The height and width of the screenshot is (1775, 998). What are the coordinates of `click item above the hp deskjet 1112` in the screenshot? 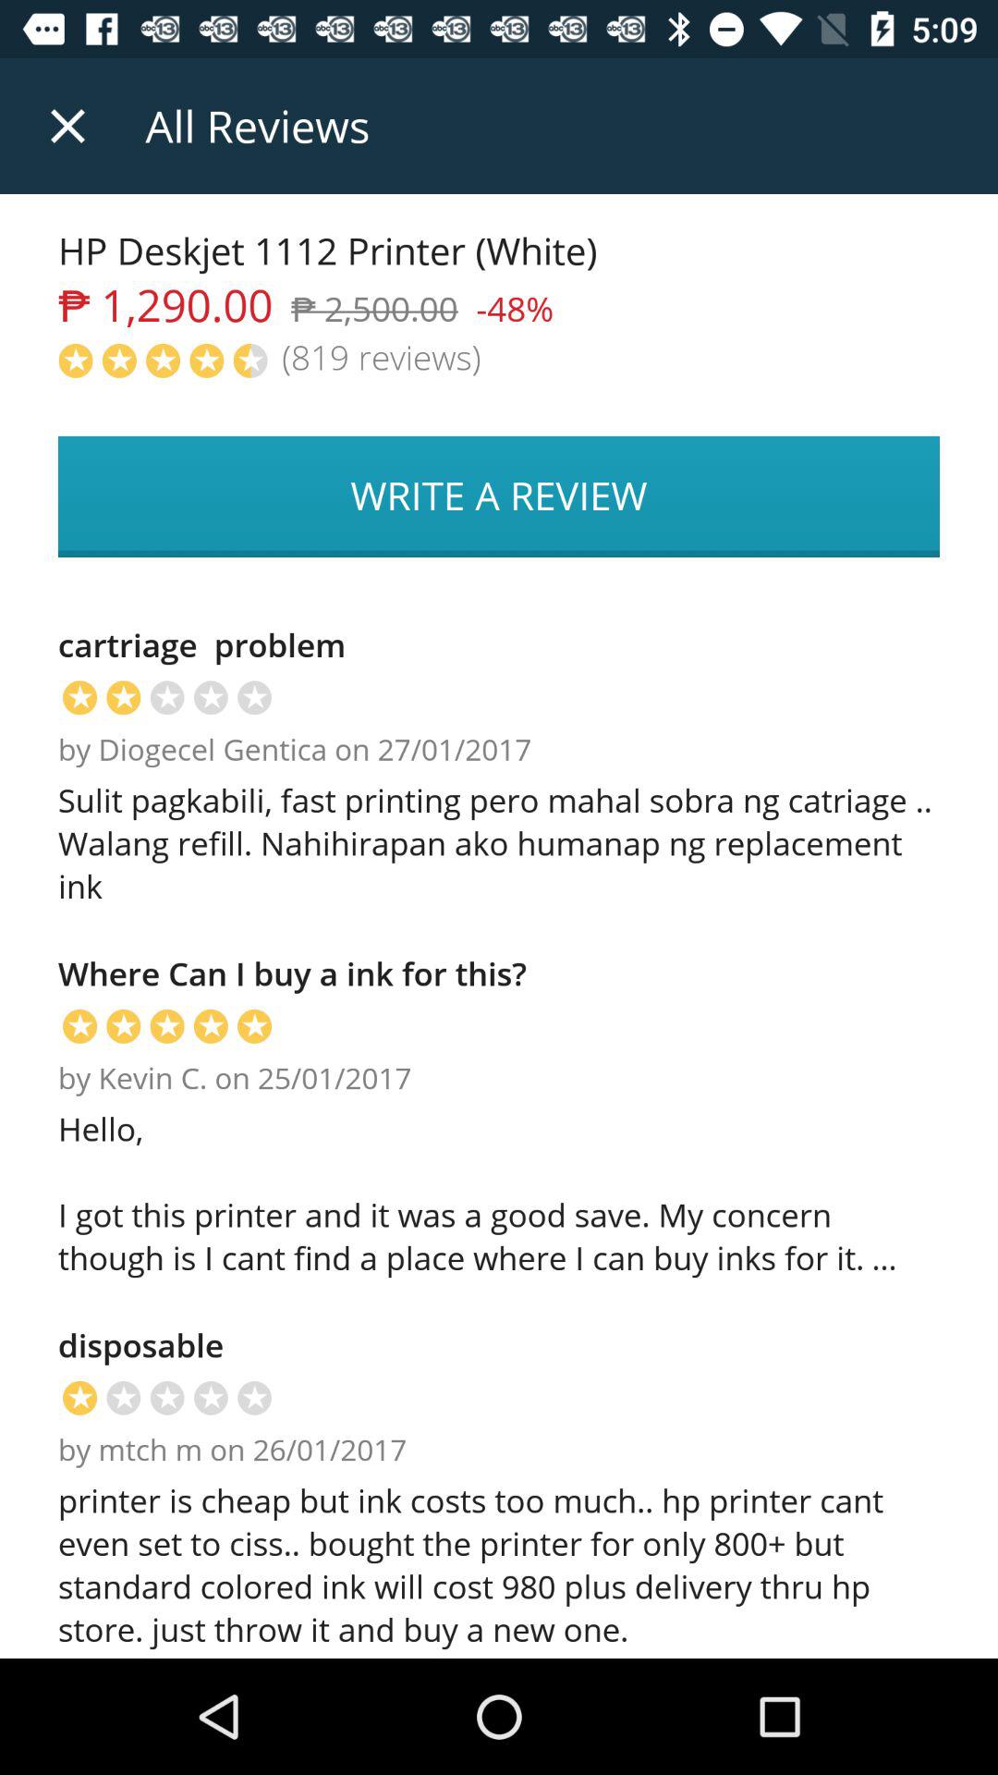 It's located at (67, 126).